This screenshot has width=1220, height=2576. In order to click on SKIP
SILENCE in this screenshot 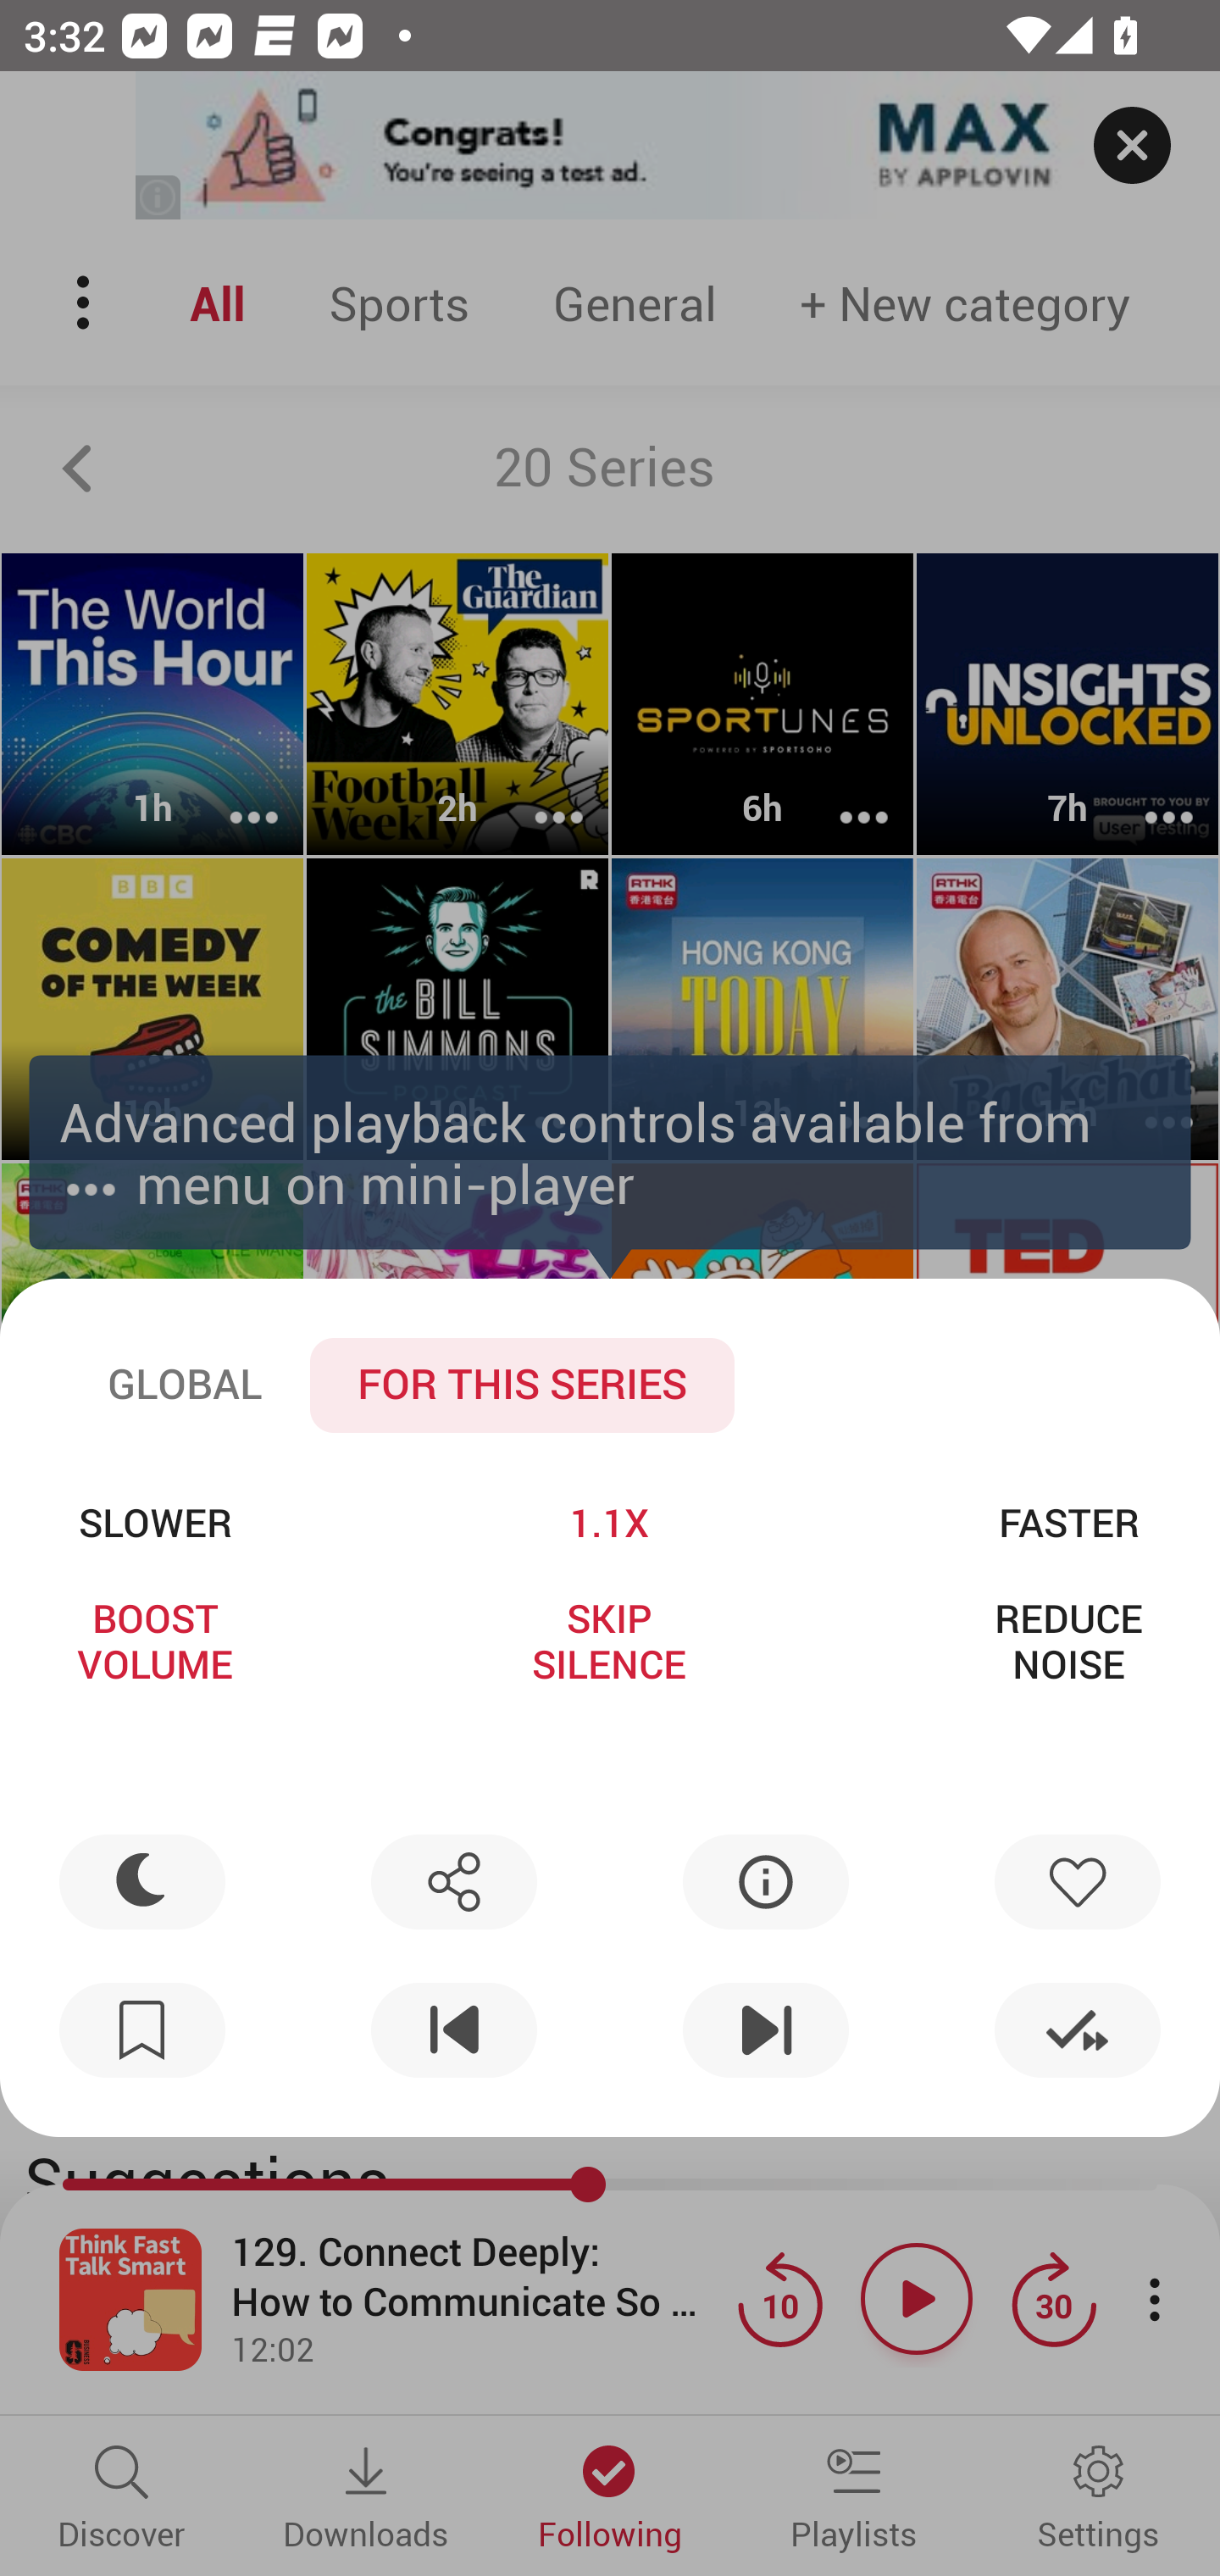, I will do `click(608, 1641)`.